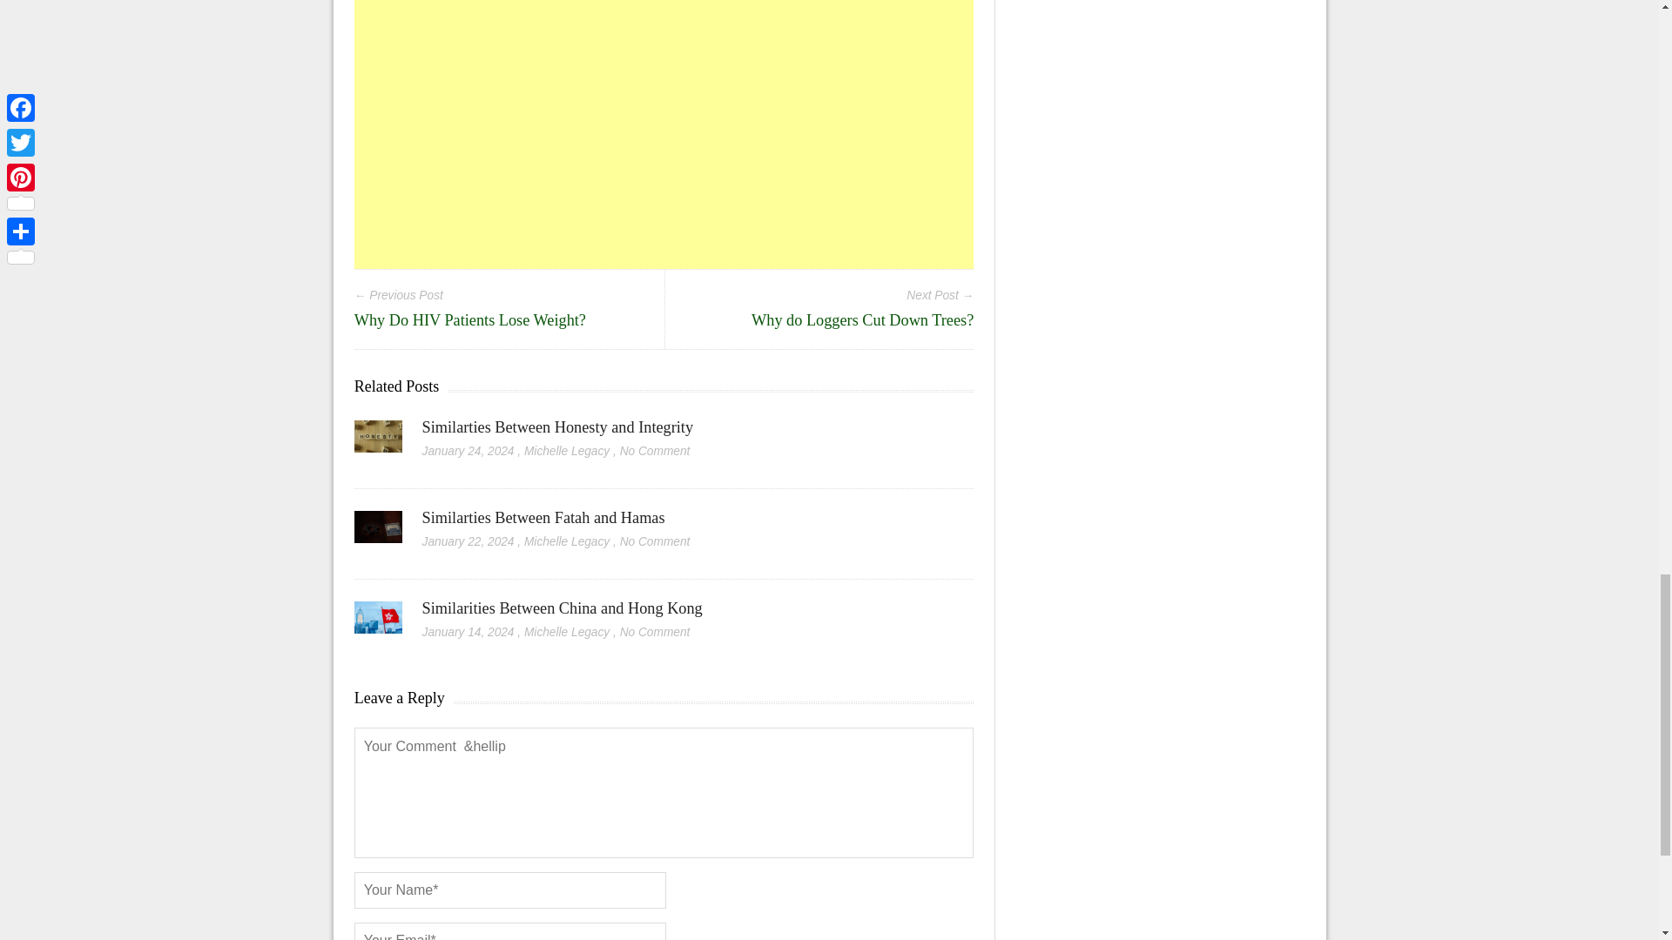 Image resolution: width=1672 pixels, height=940 pixels. I want to click on Similarities Between China and Hong Kong, so click(378, 623).